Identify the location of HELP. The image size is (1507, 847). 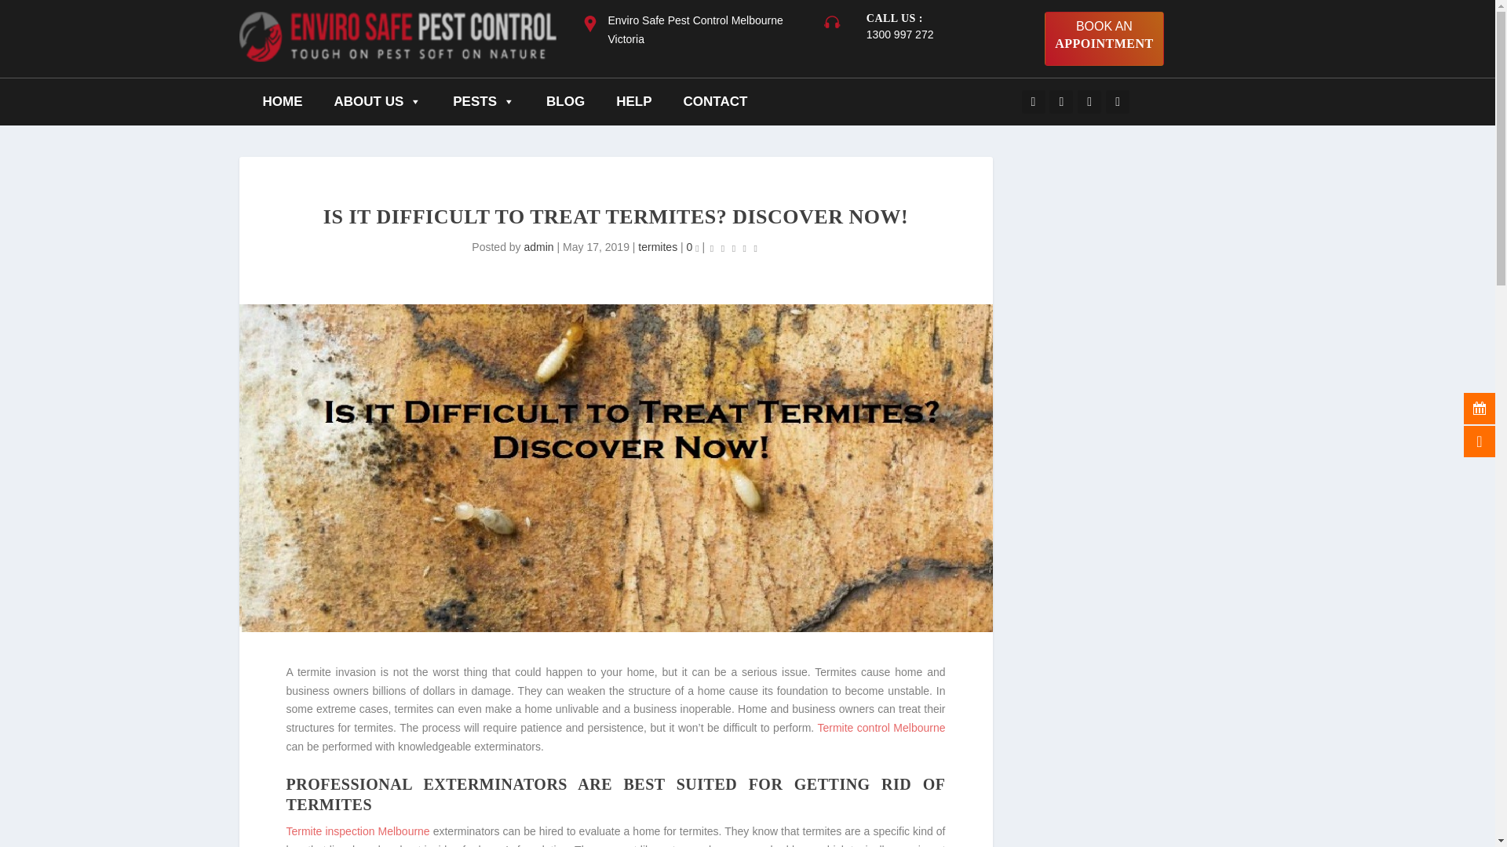
(733, 248).